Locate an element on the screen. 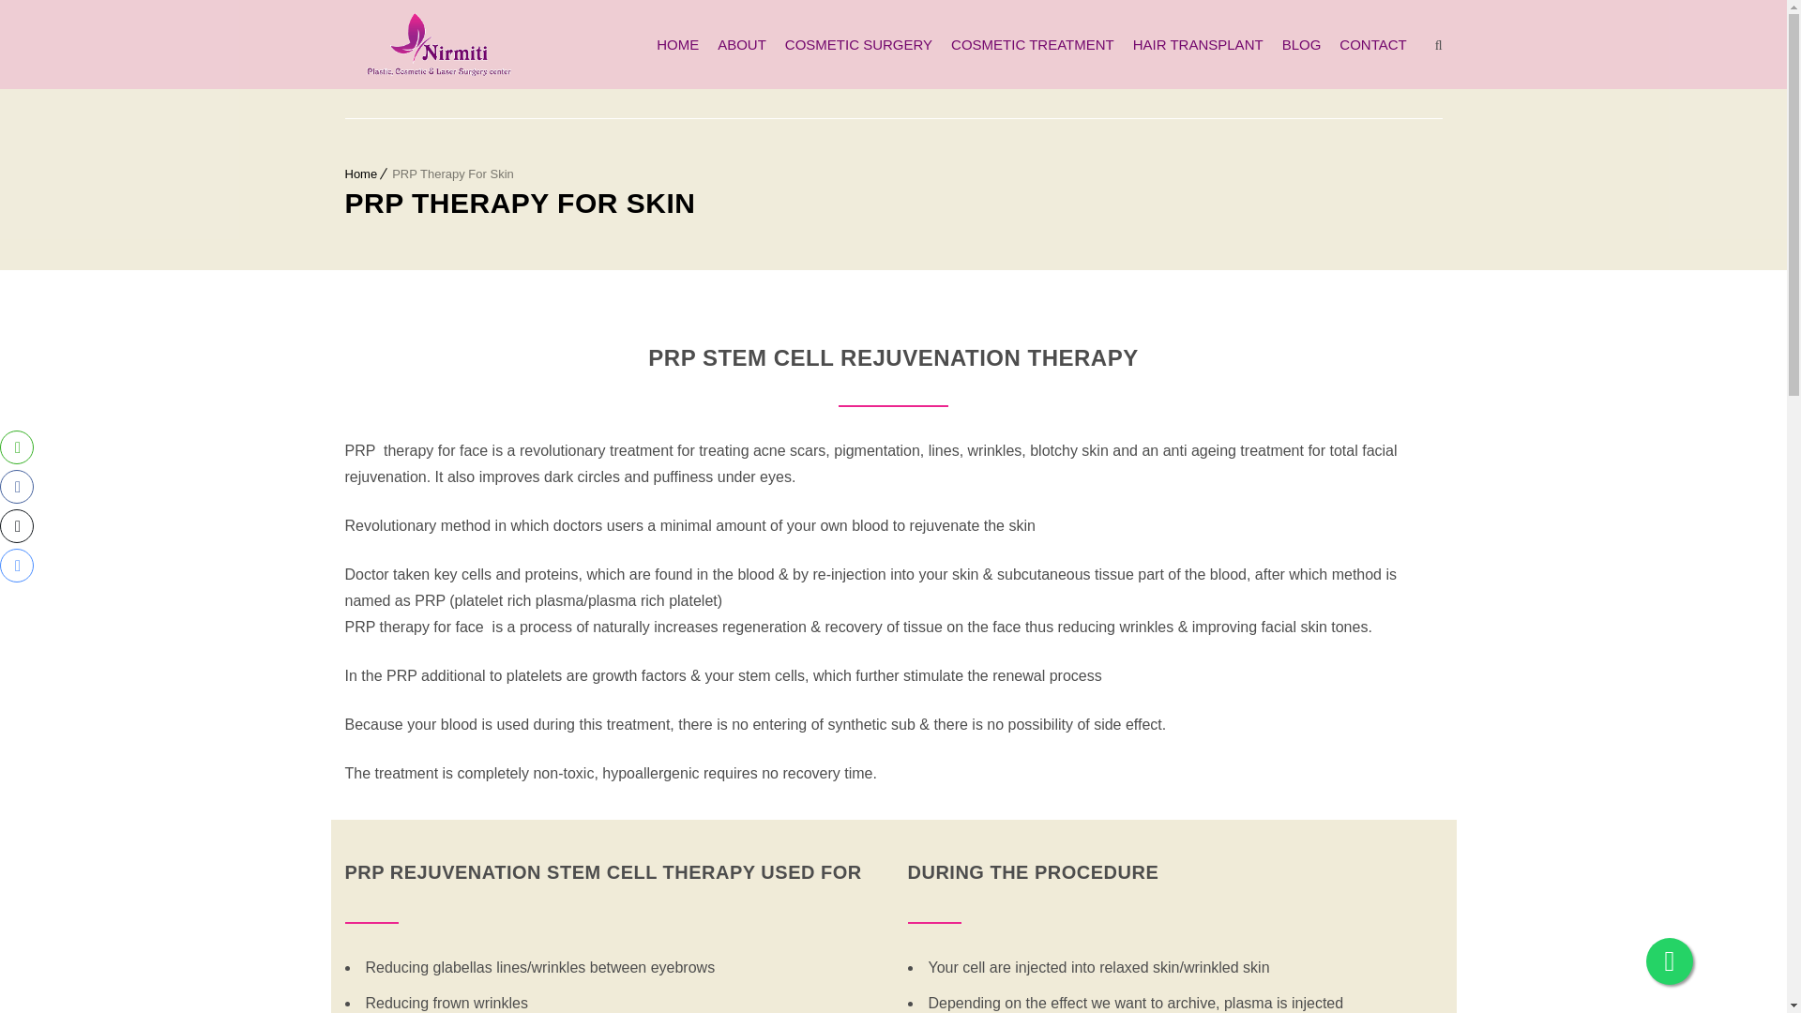  HOME is located at coordinates (672, 43).